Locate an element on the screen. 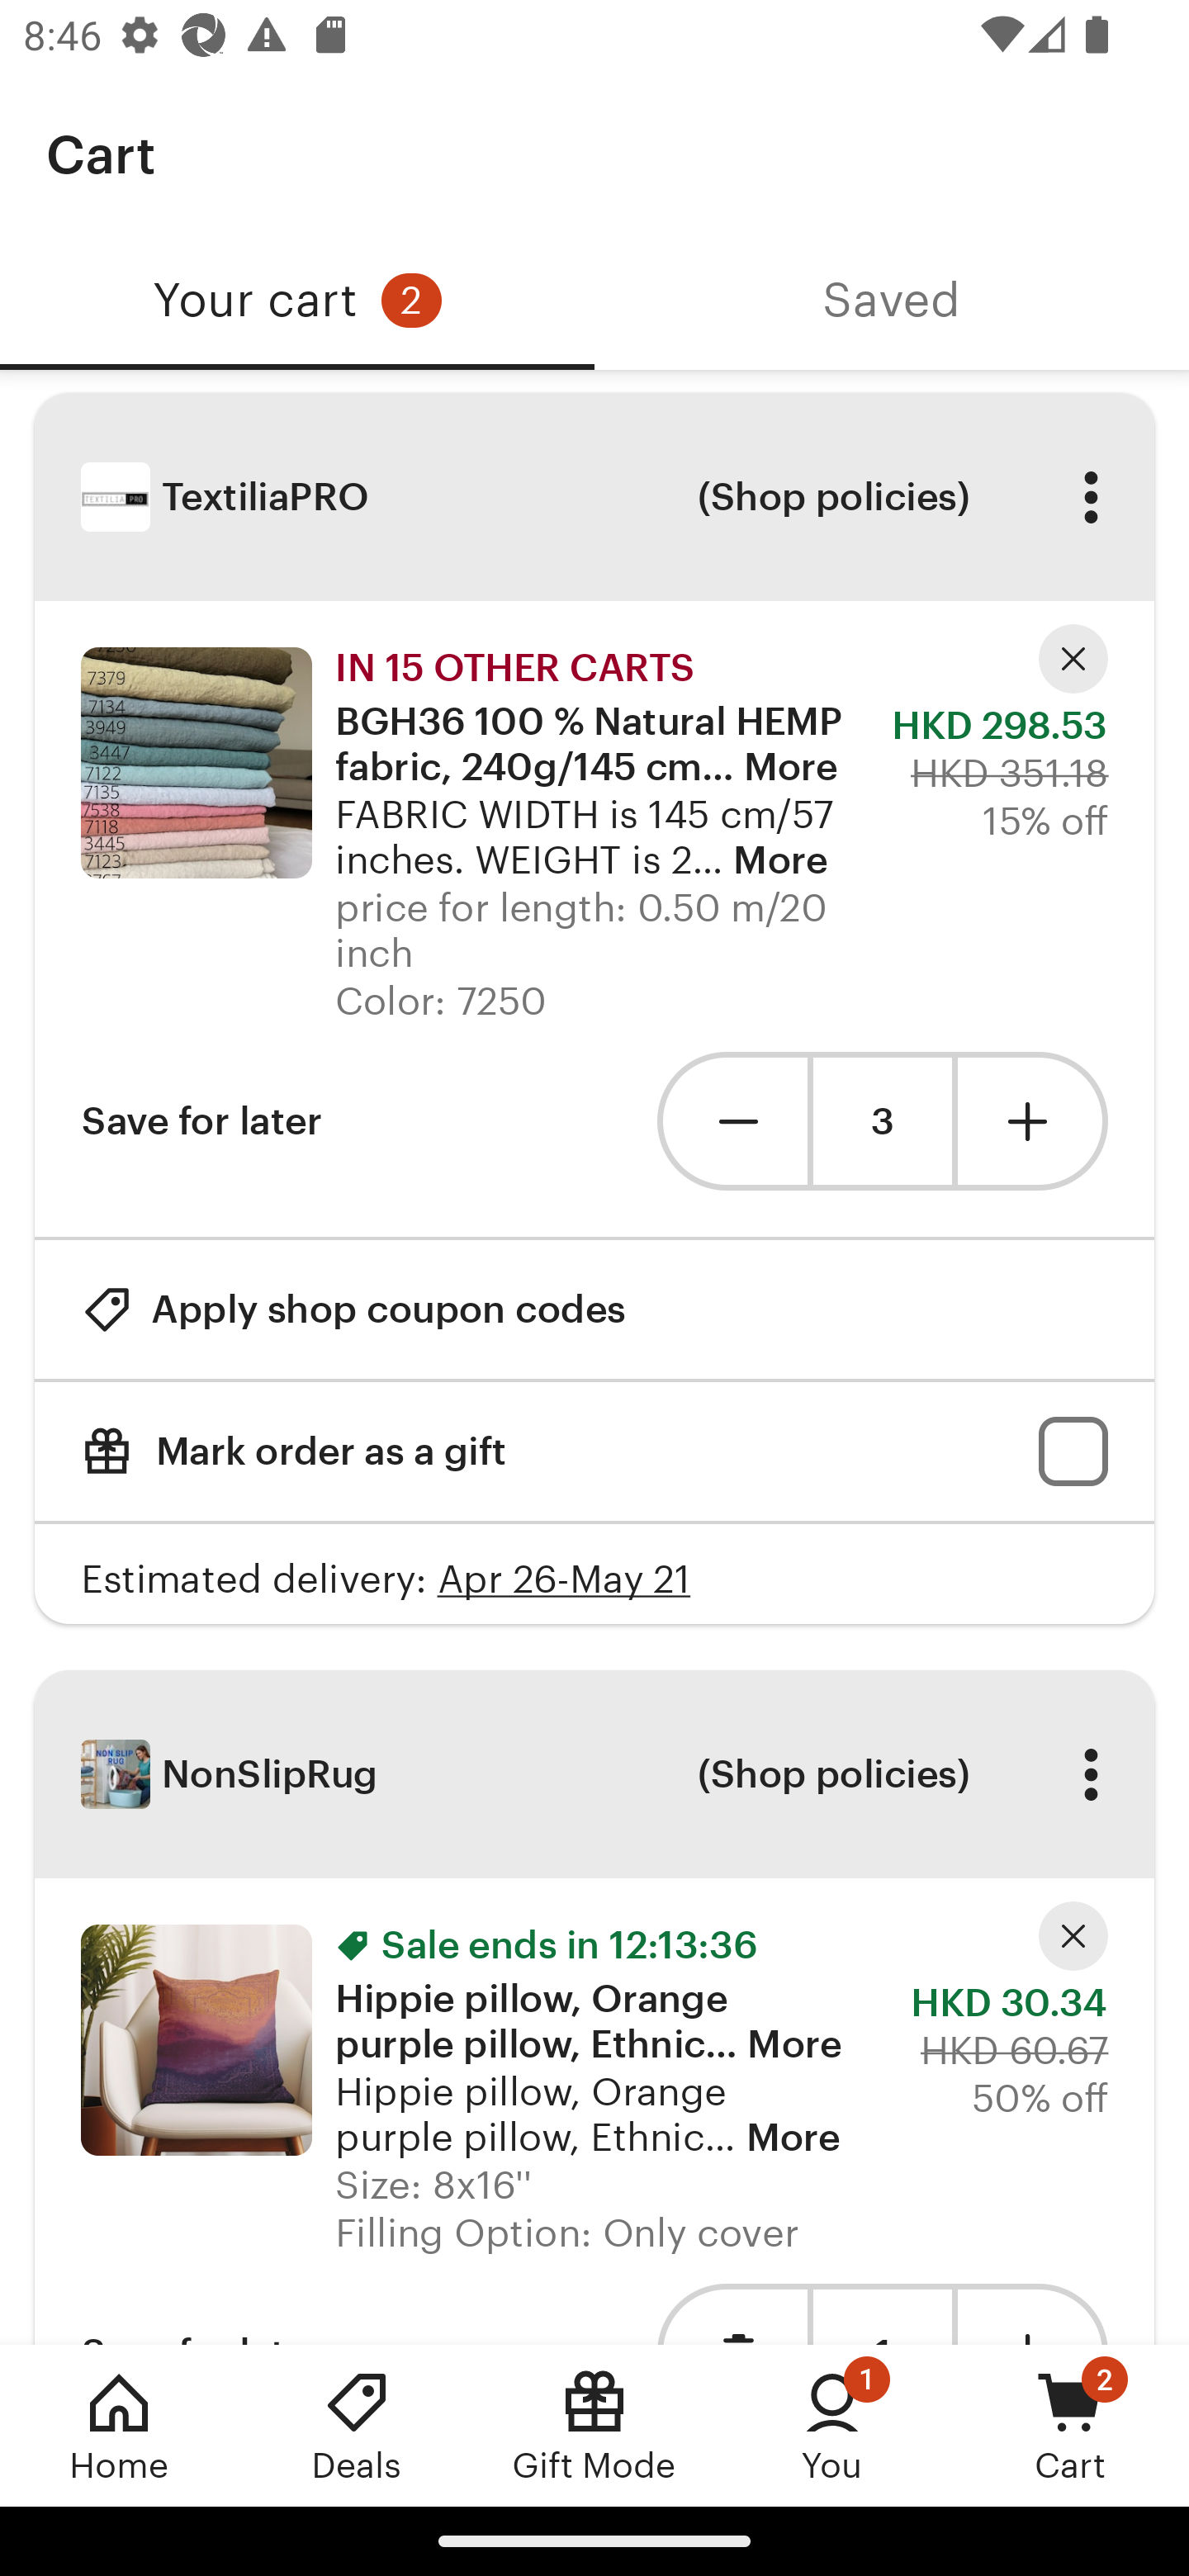 The width and height of the screenshot is (1189, 2576). TextiliaPRO (Shop policies) More options is located at coordinates (594, 497).